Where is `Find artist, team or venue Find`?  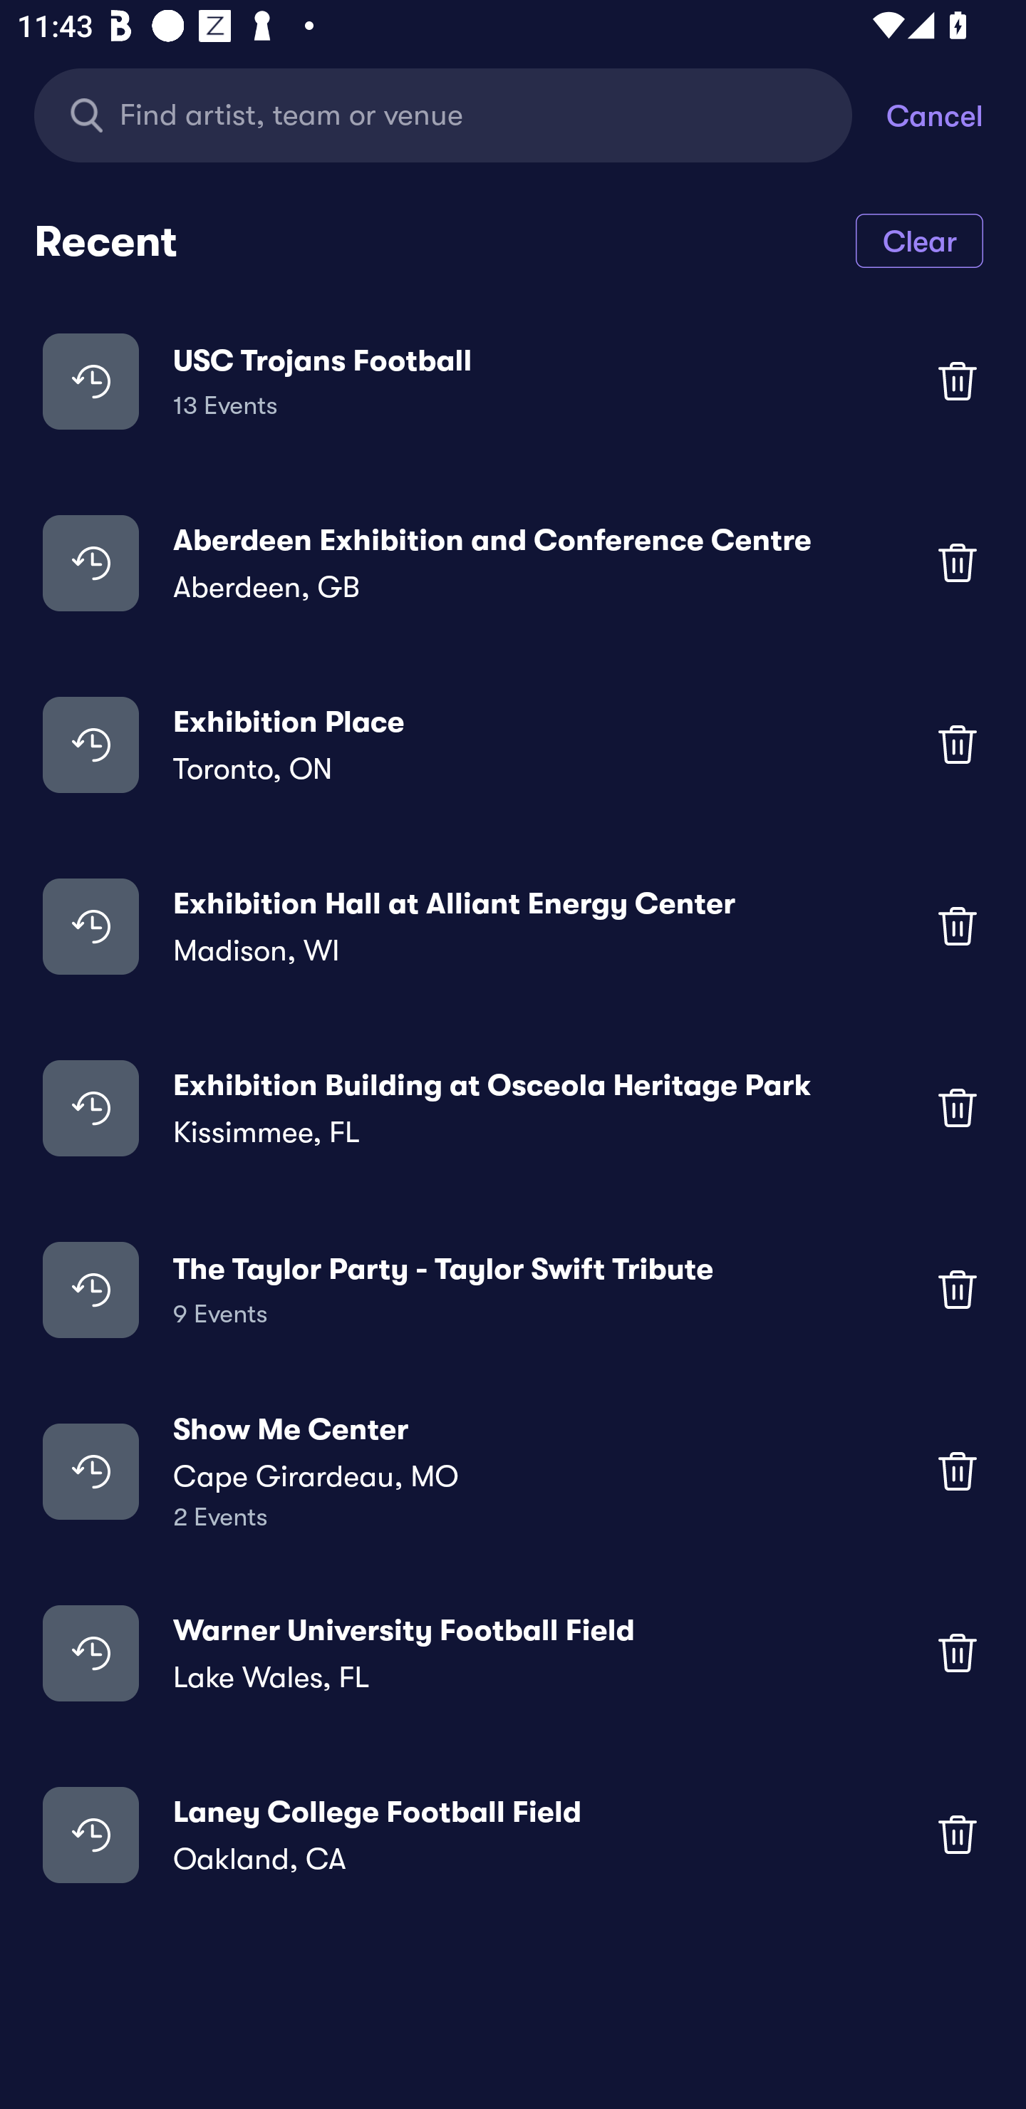 Find artist, team or venue Find is located at coordinates (460, 114).